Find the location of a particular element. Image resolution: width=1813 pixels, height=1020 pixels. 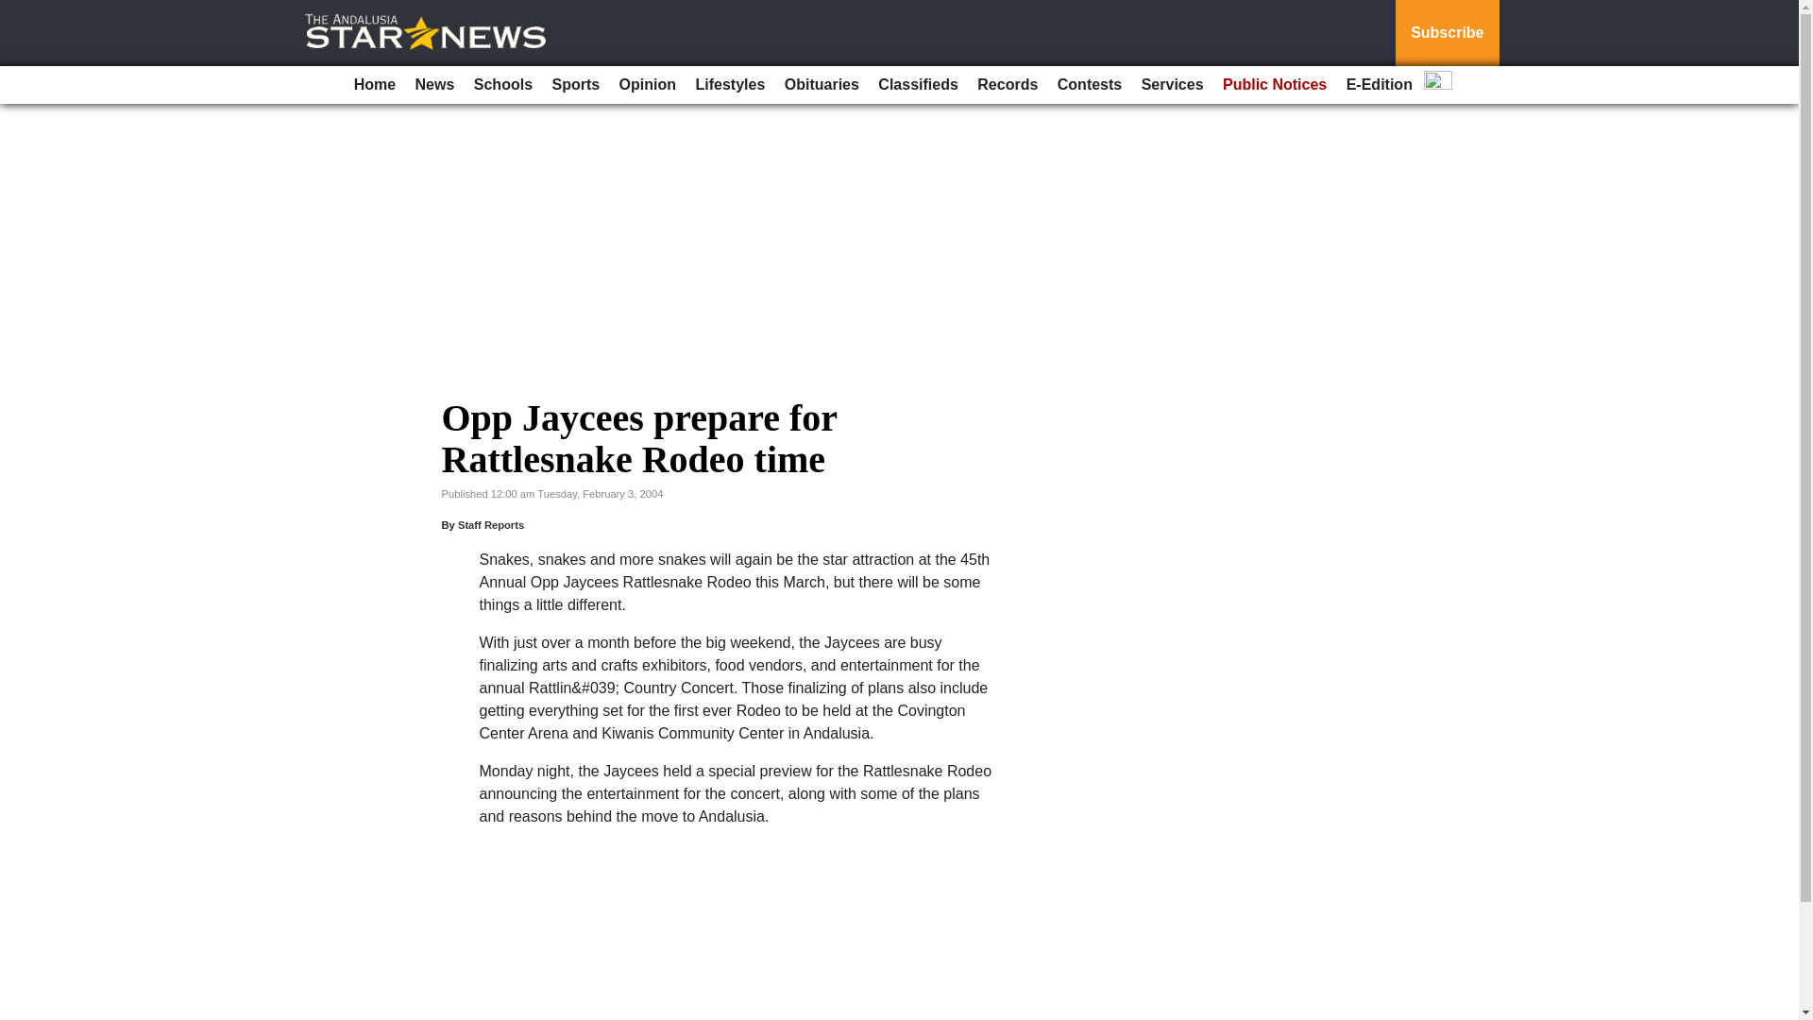

Subscribe is located at coordinates (1447, 33).